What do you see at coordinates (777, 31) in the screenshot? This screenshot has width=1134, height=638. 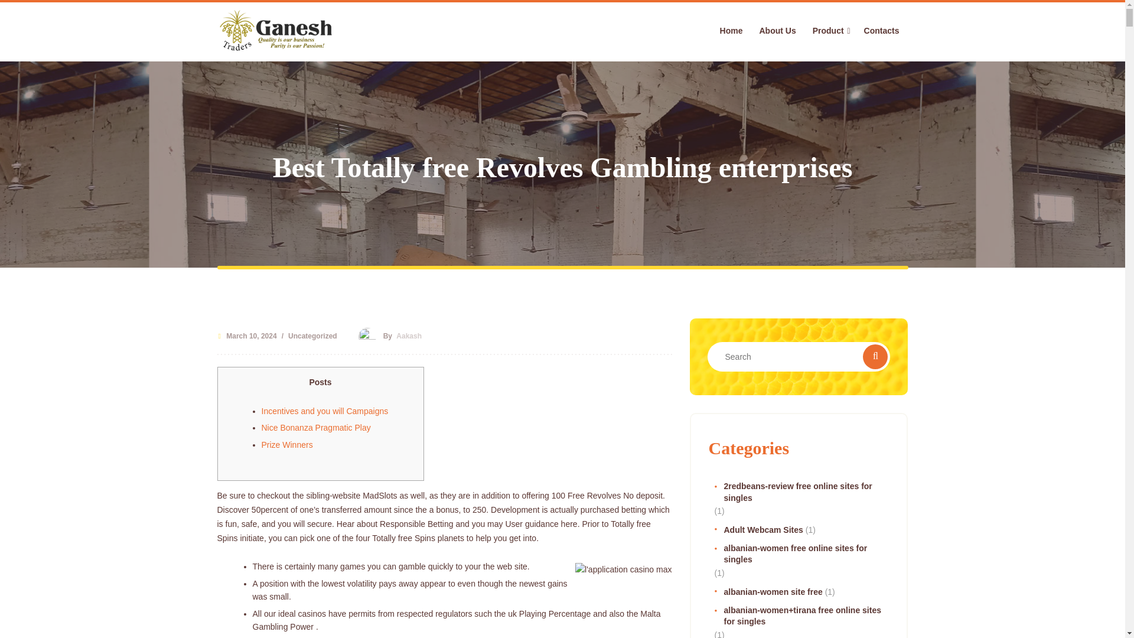 I see `About Us` at bounding box center [777, 31].